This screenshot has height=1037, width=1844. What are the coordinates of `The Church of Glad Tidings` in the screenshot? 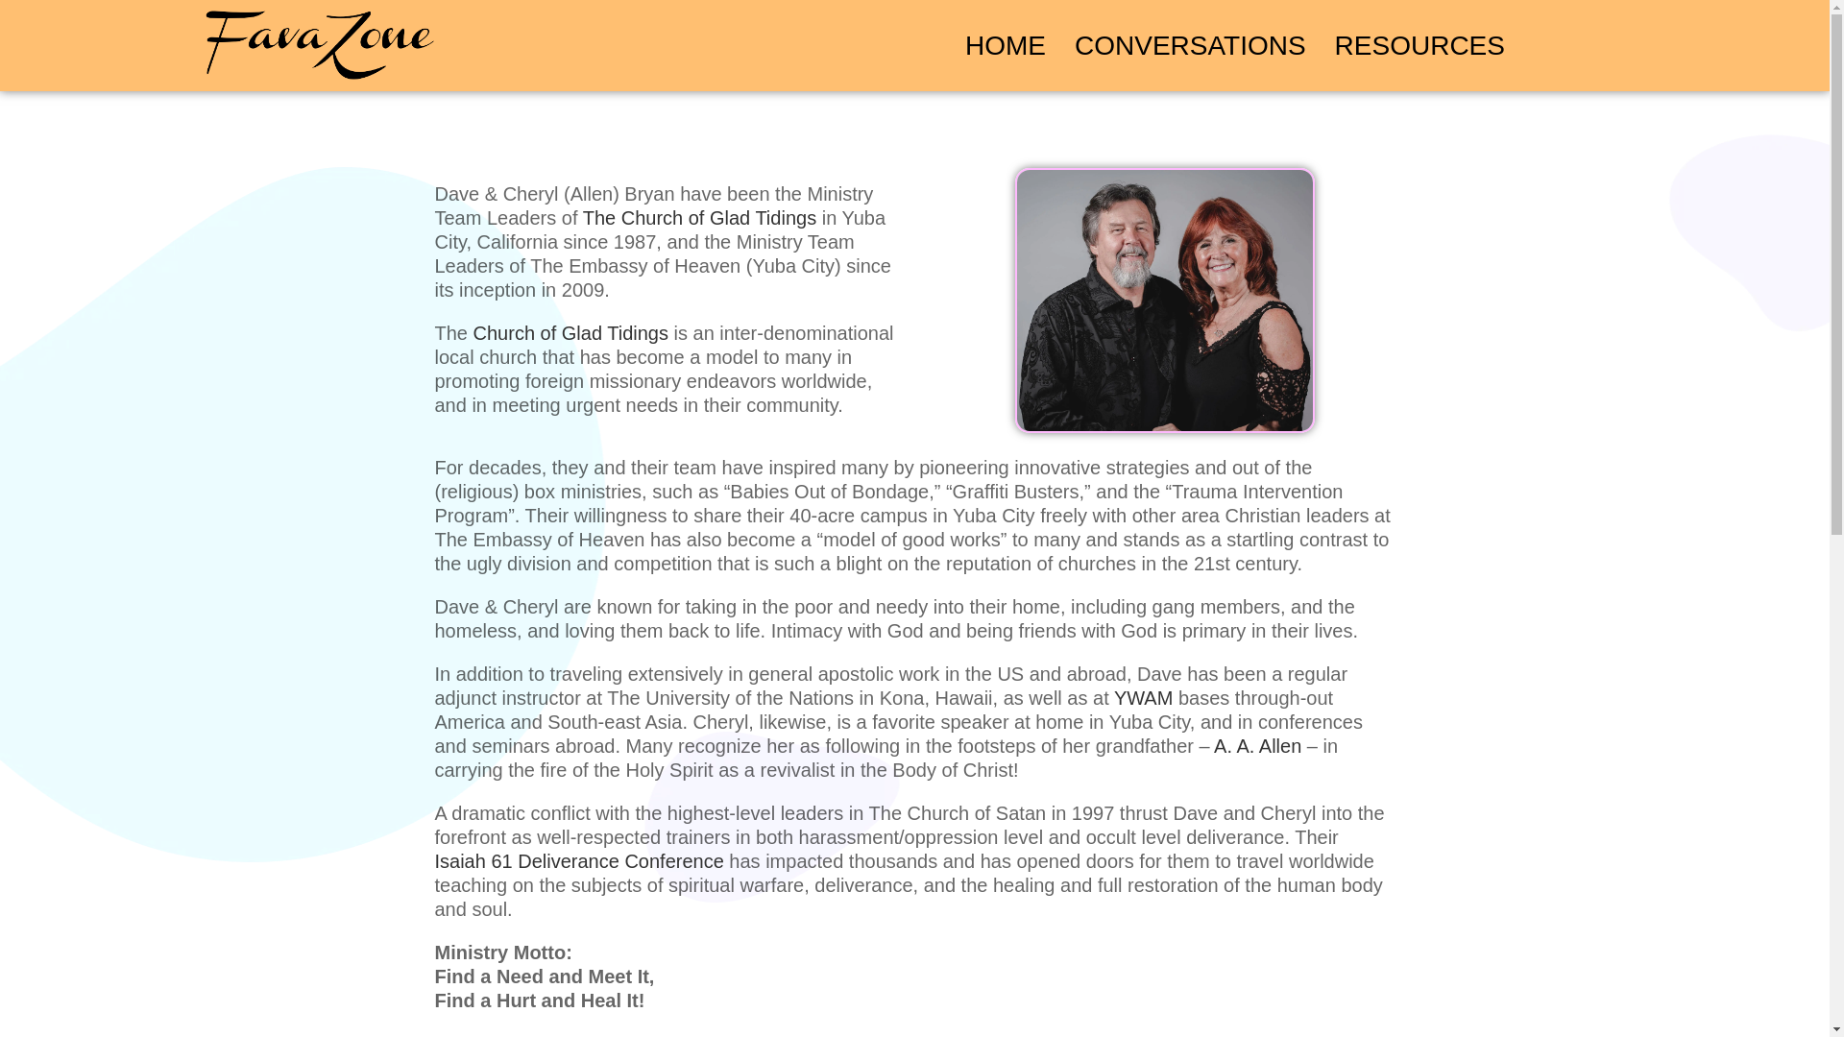 It's located at (673, 234).